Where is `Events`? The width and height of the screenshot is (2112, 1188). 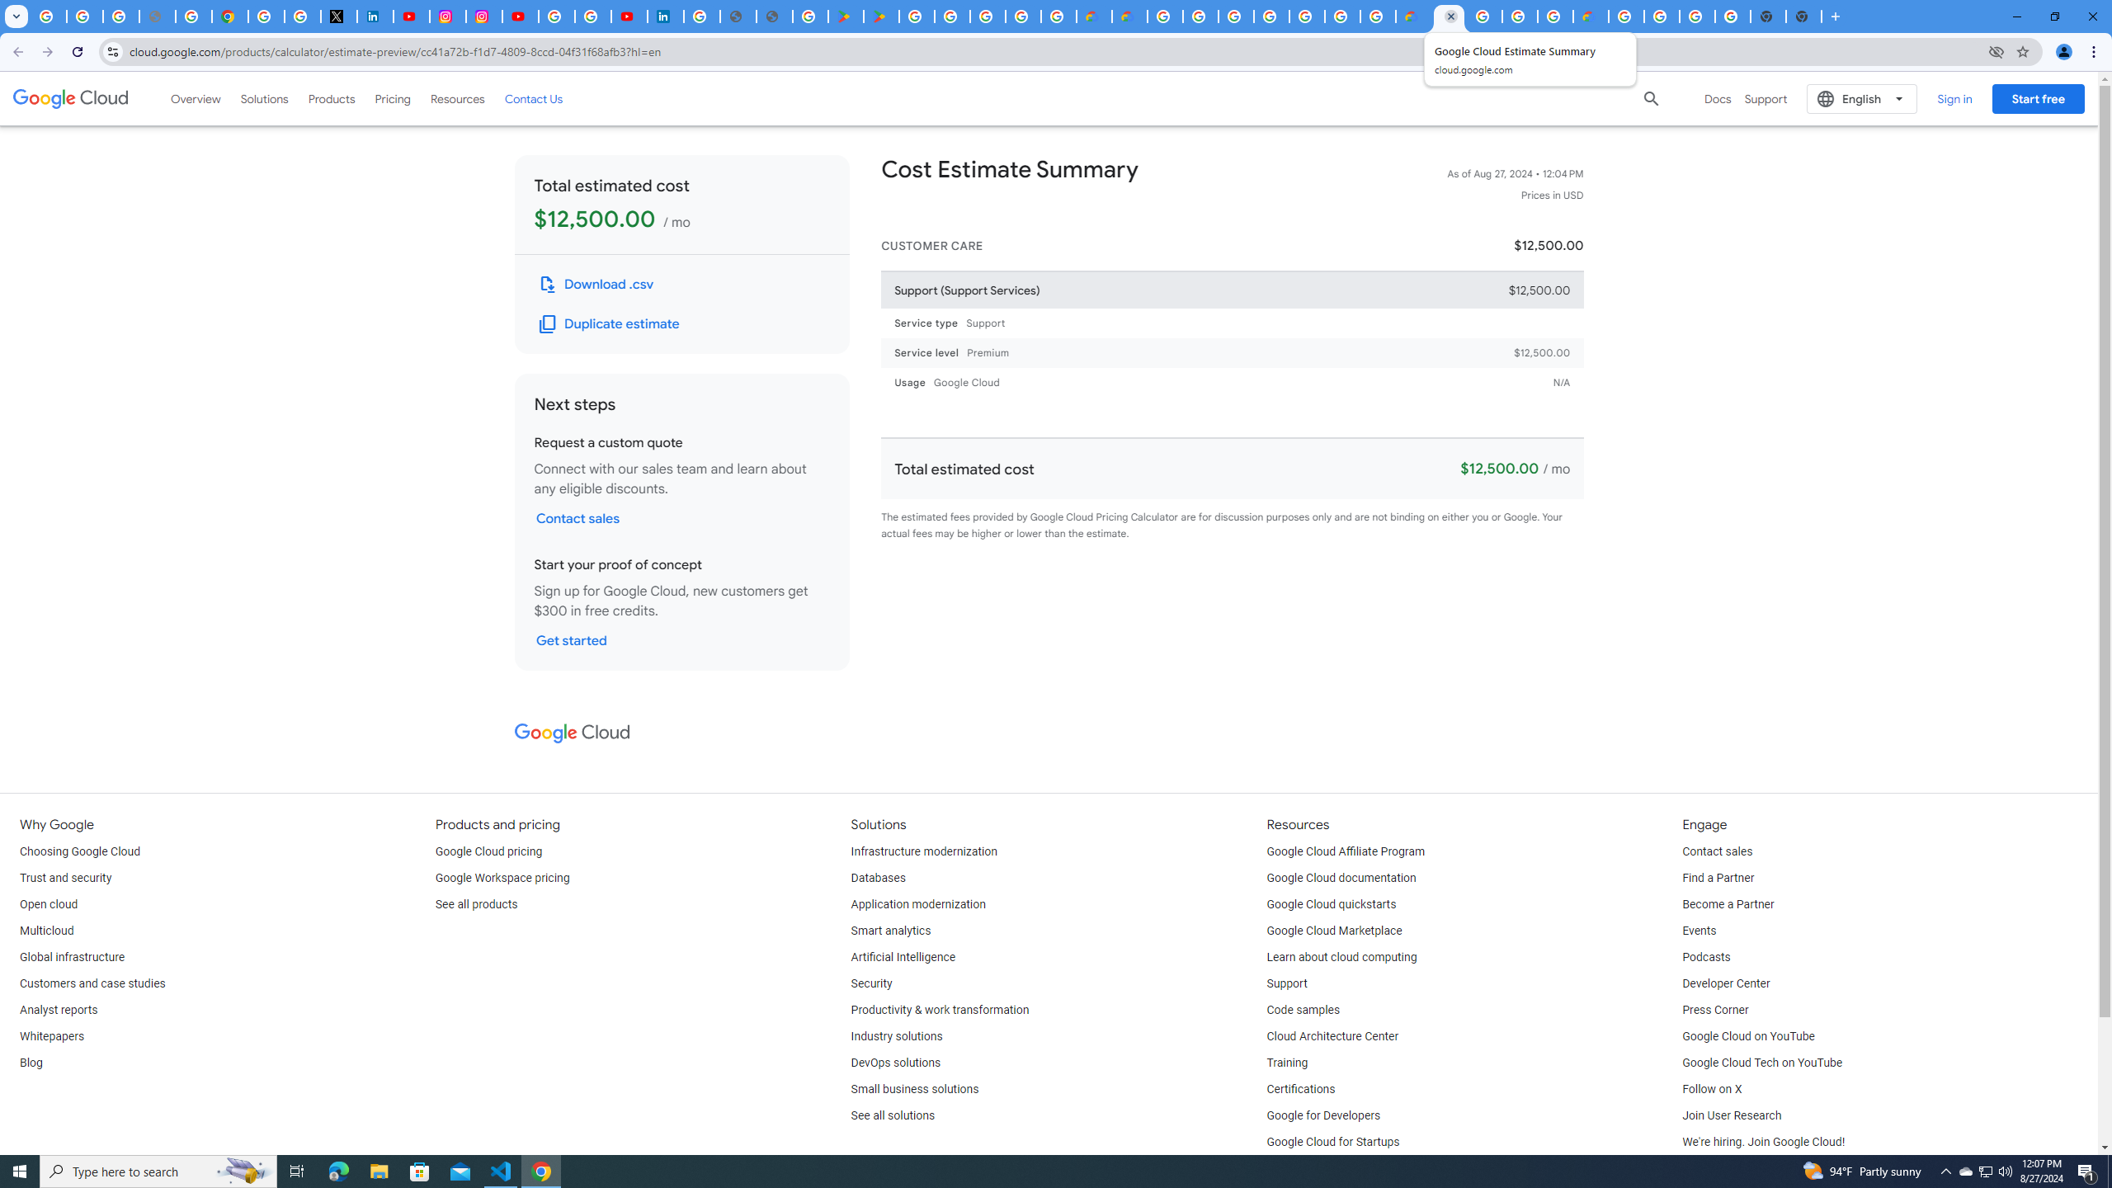 Events is located at coordinates (1699, 931).